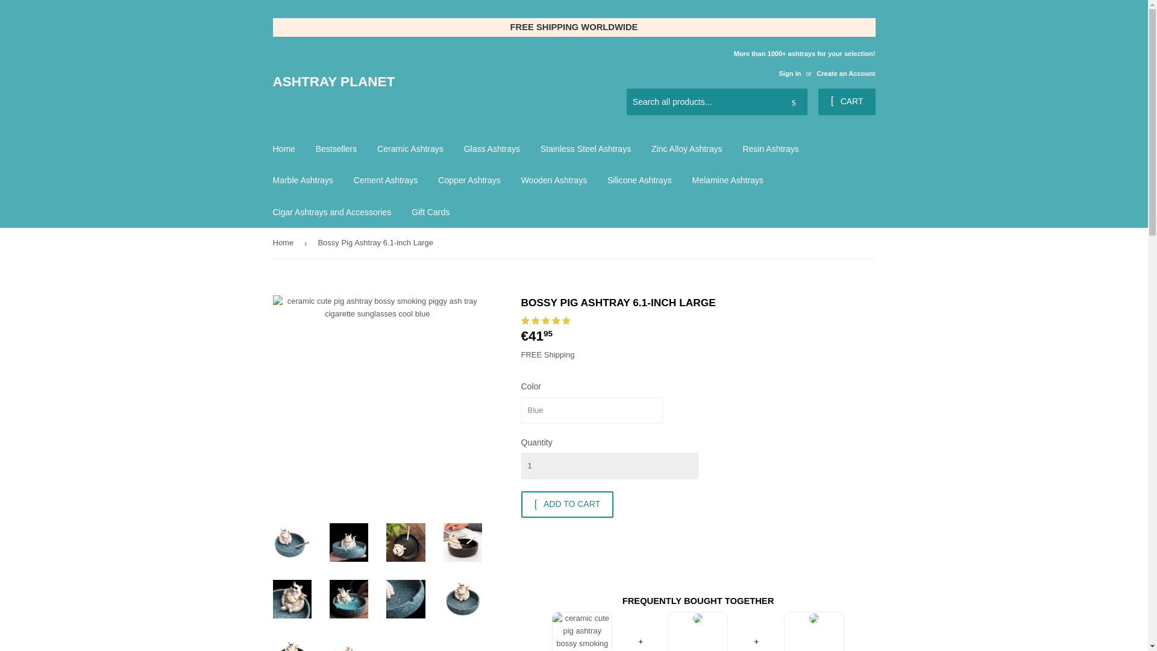  I want to click on Bestsellers, so click(336, 149).